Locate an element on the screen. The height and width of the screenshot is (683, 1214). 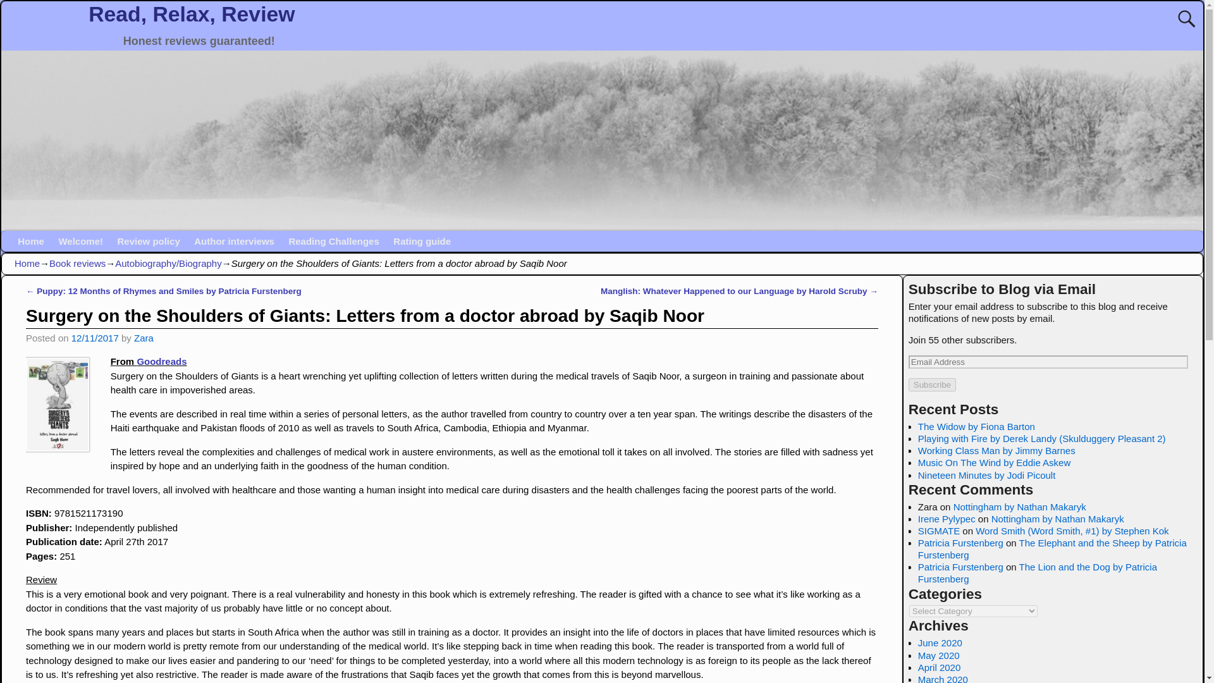
Review policy is located at coordinates (148, 242).